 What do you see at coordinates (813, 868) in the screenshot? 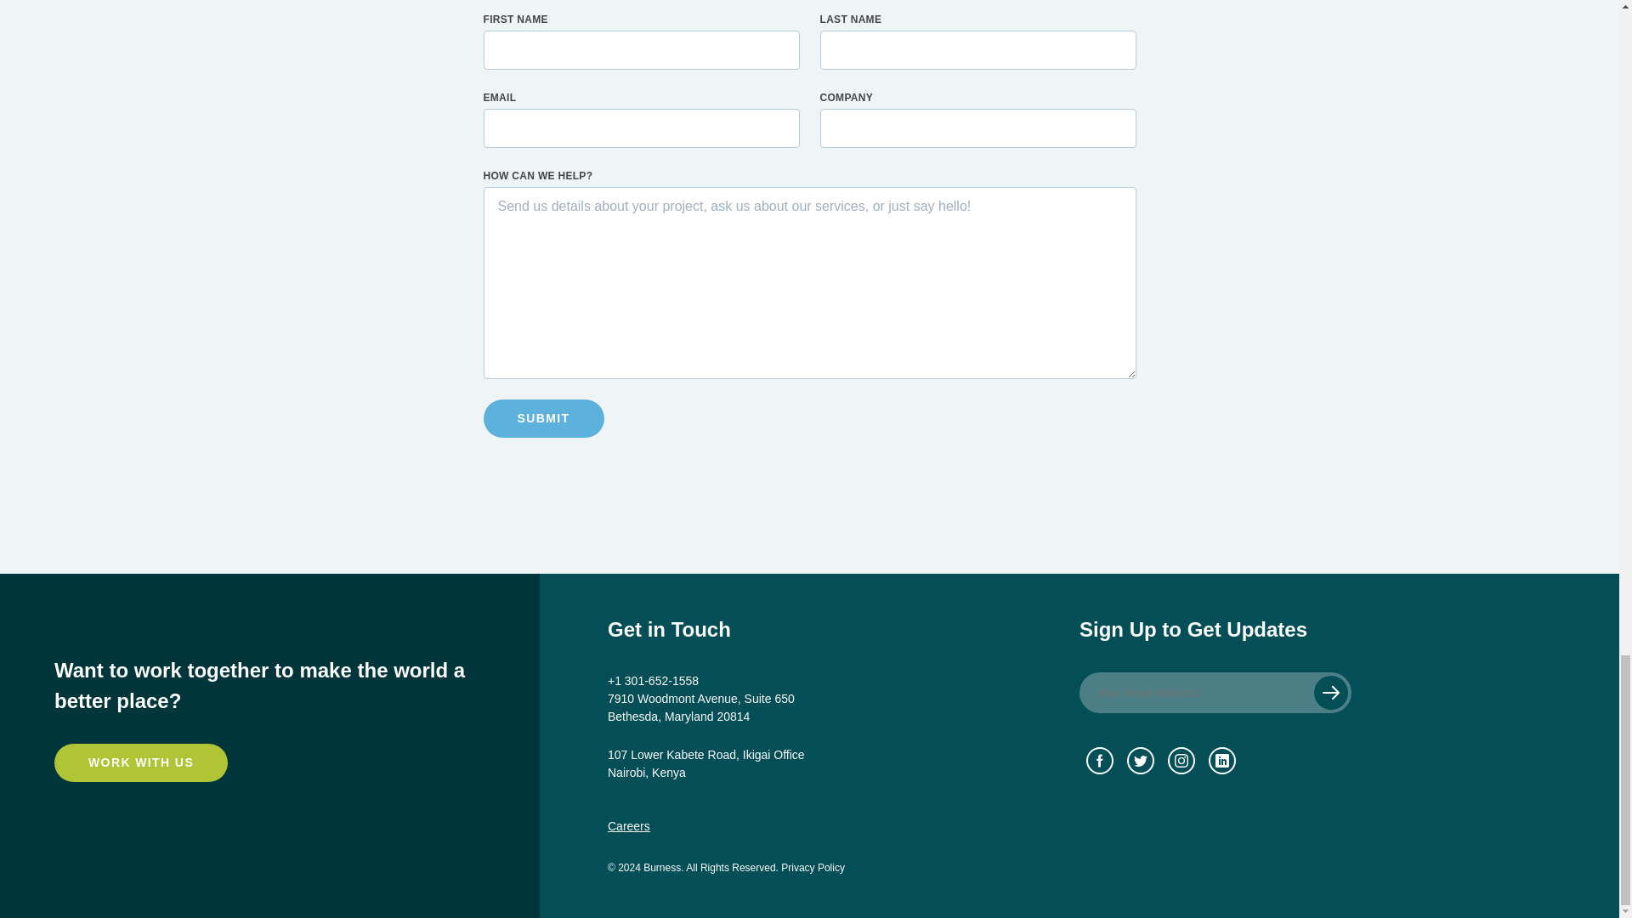
I see `Privacy Policy` at bounding box center [813, 868].